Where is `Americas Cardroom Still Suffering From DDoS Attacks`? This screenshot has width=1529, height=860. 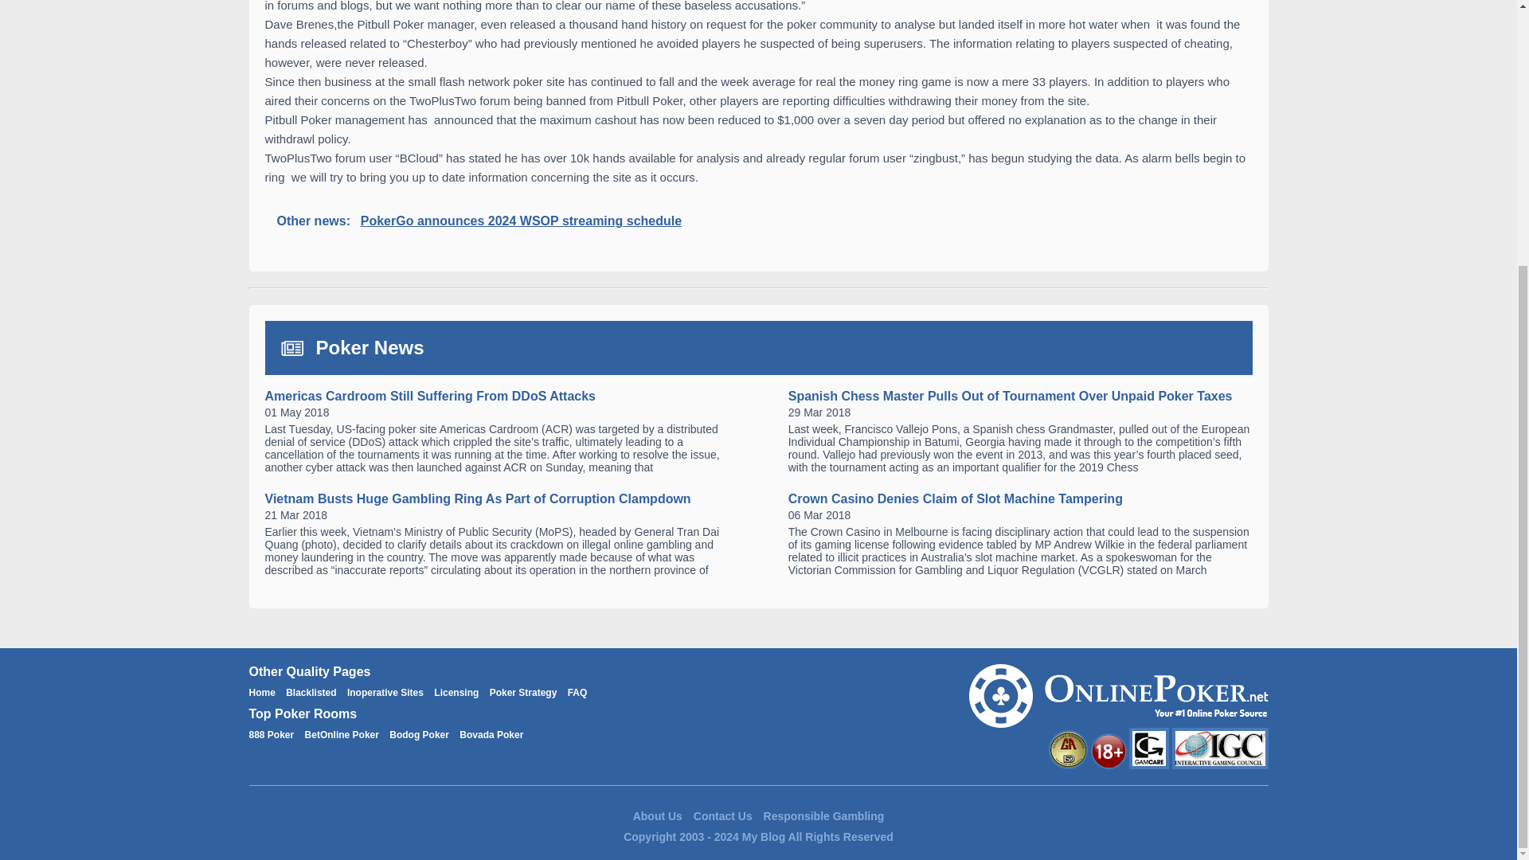
Americas Cardroom Still Suffering From DDoS Attacks is located at coordinates (430, 397).